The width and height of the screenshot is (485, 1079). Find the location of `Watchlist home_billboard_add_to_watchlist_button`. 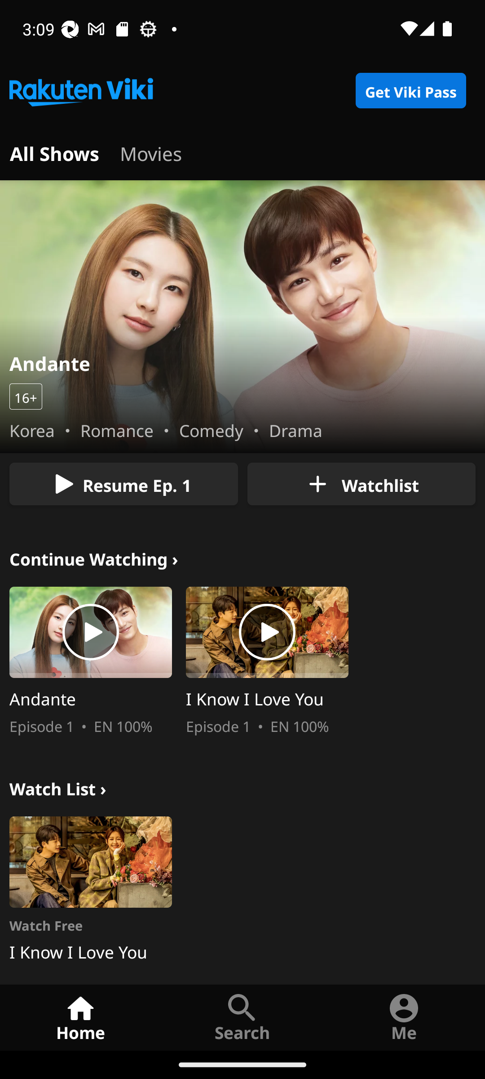

Watchlist home_billboard_add_to_watchlist_button is located at coordinates (361, 484).